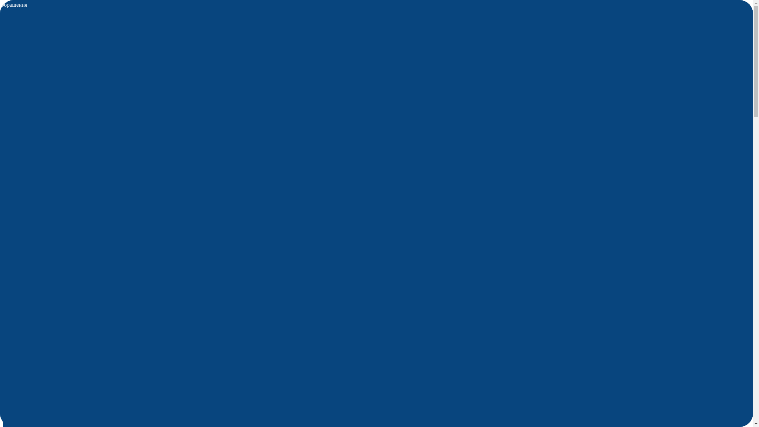  I want to click on +375 17 259 88 05, so click(28, 224).